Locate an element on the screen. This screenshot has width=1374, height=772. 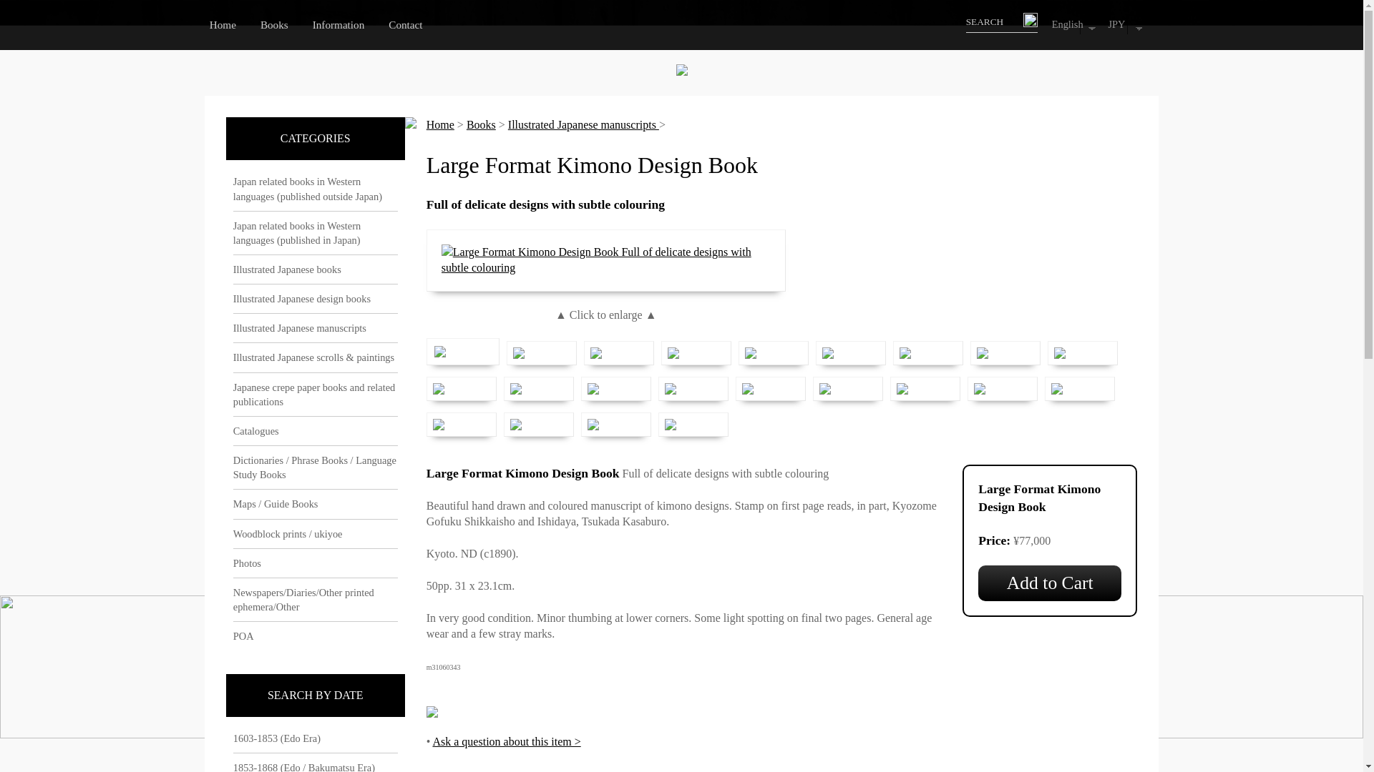
Information is located at coordinates (349, 24).